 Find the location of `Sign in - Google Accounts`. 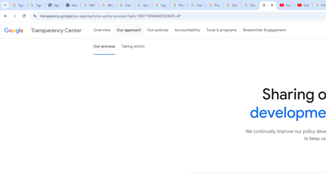

Sign in - Google Accounts is located at coordinates (161, 5).